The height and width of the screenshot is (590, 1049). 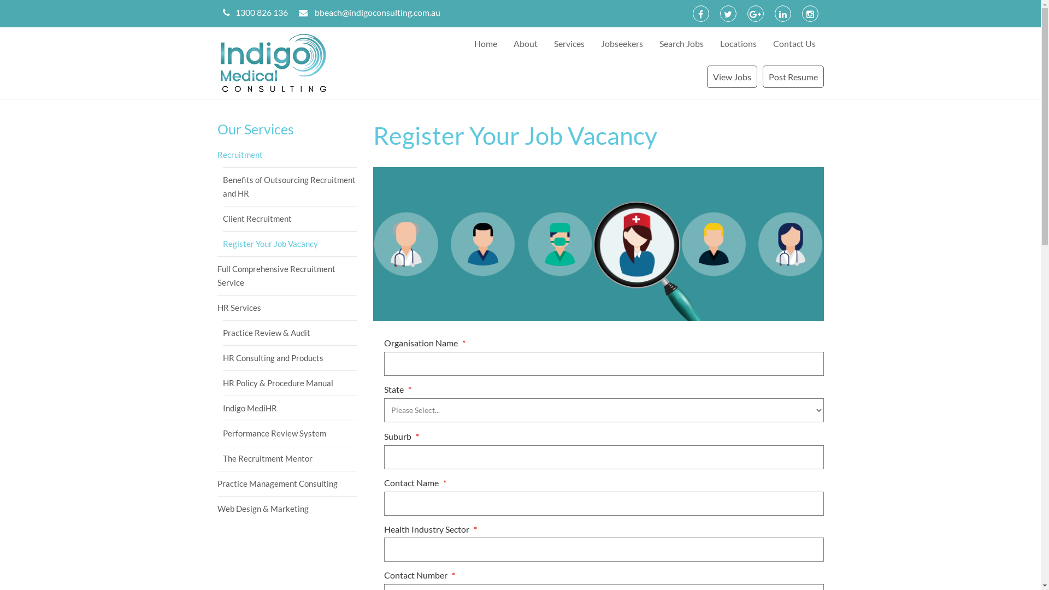 I want to click on Practice Review & Audit, so click(x=290, y=333).